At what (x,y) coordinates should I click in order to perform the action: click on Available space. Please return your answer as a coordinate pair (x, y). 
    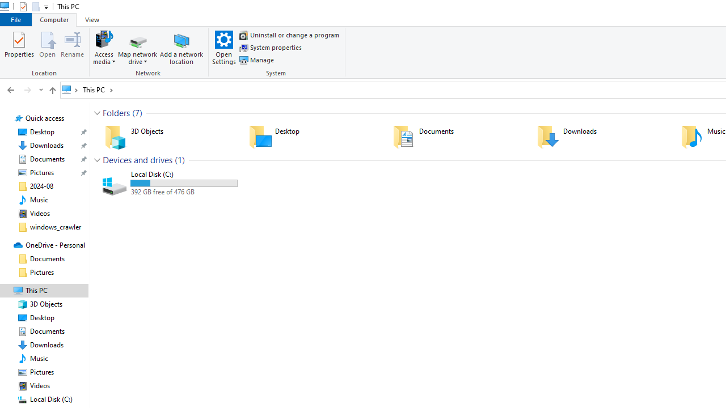
    Looking at the image, I should click on (184, 192).